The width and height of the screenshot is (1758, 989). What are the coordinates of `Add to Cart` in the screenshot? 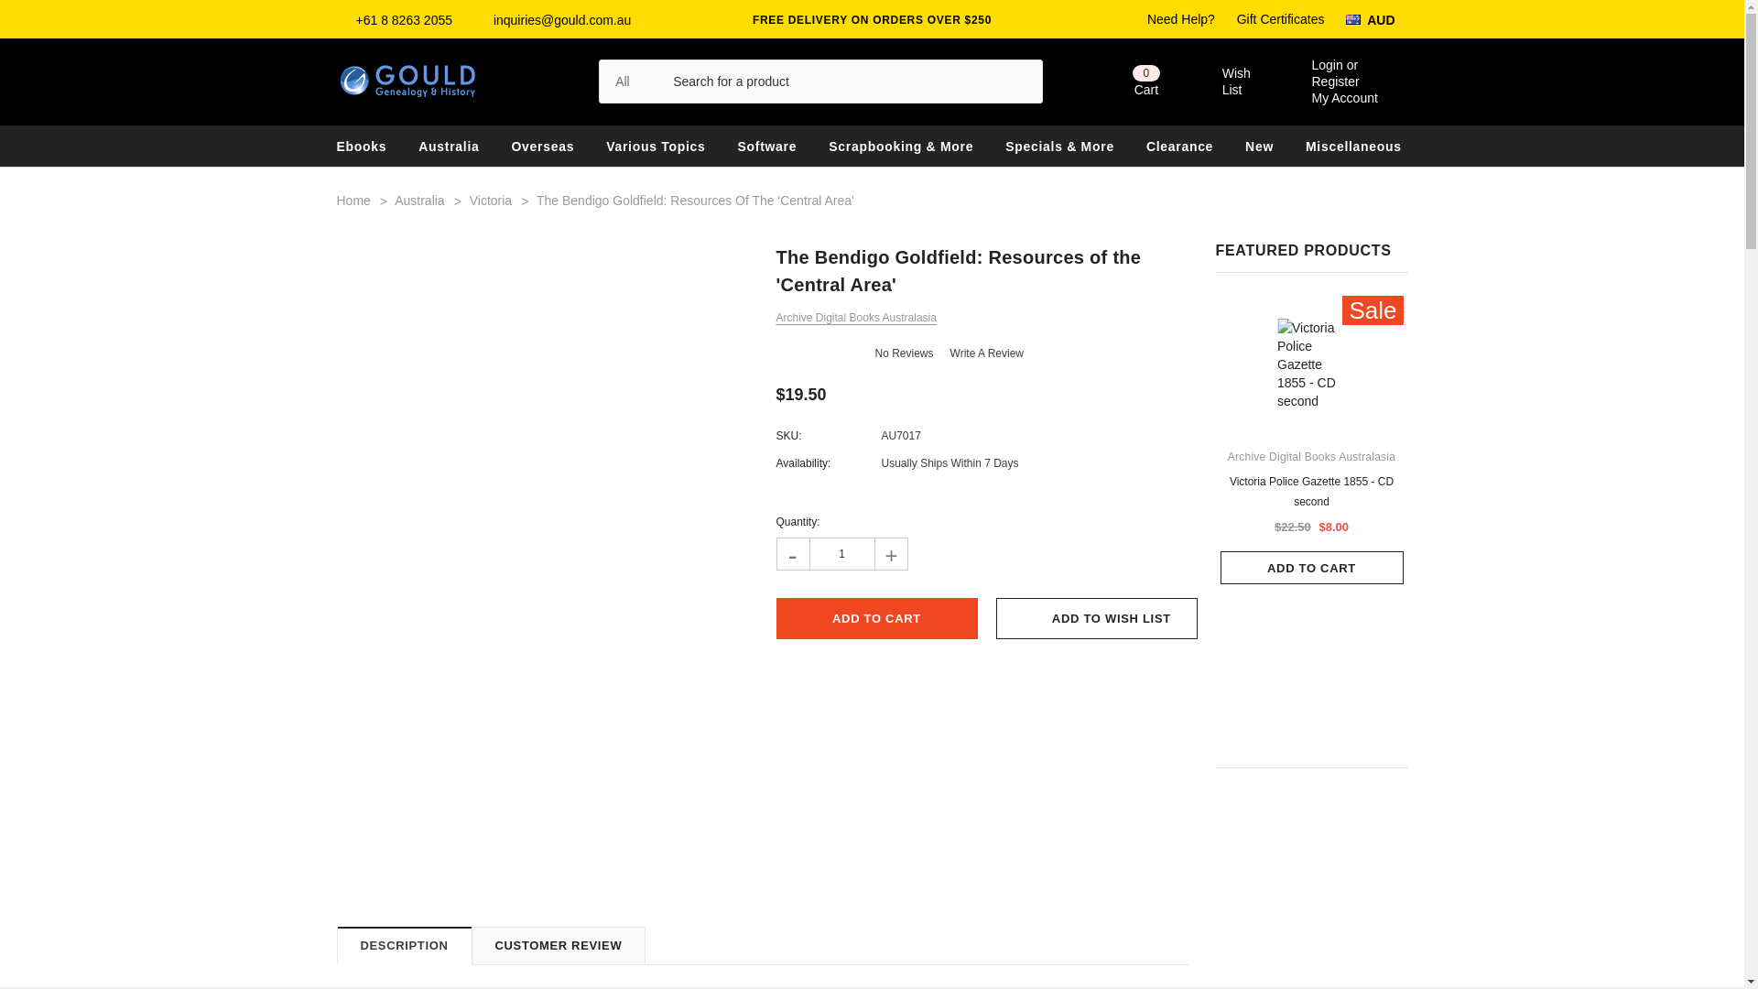 It's located at (1335, 81).